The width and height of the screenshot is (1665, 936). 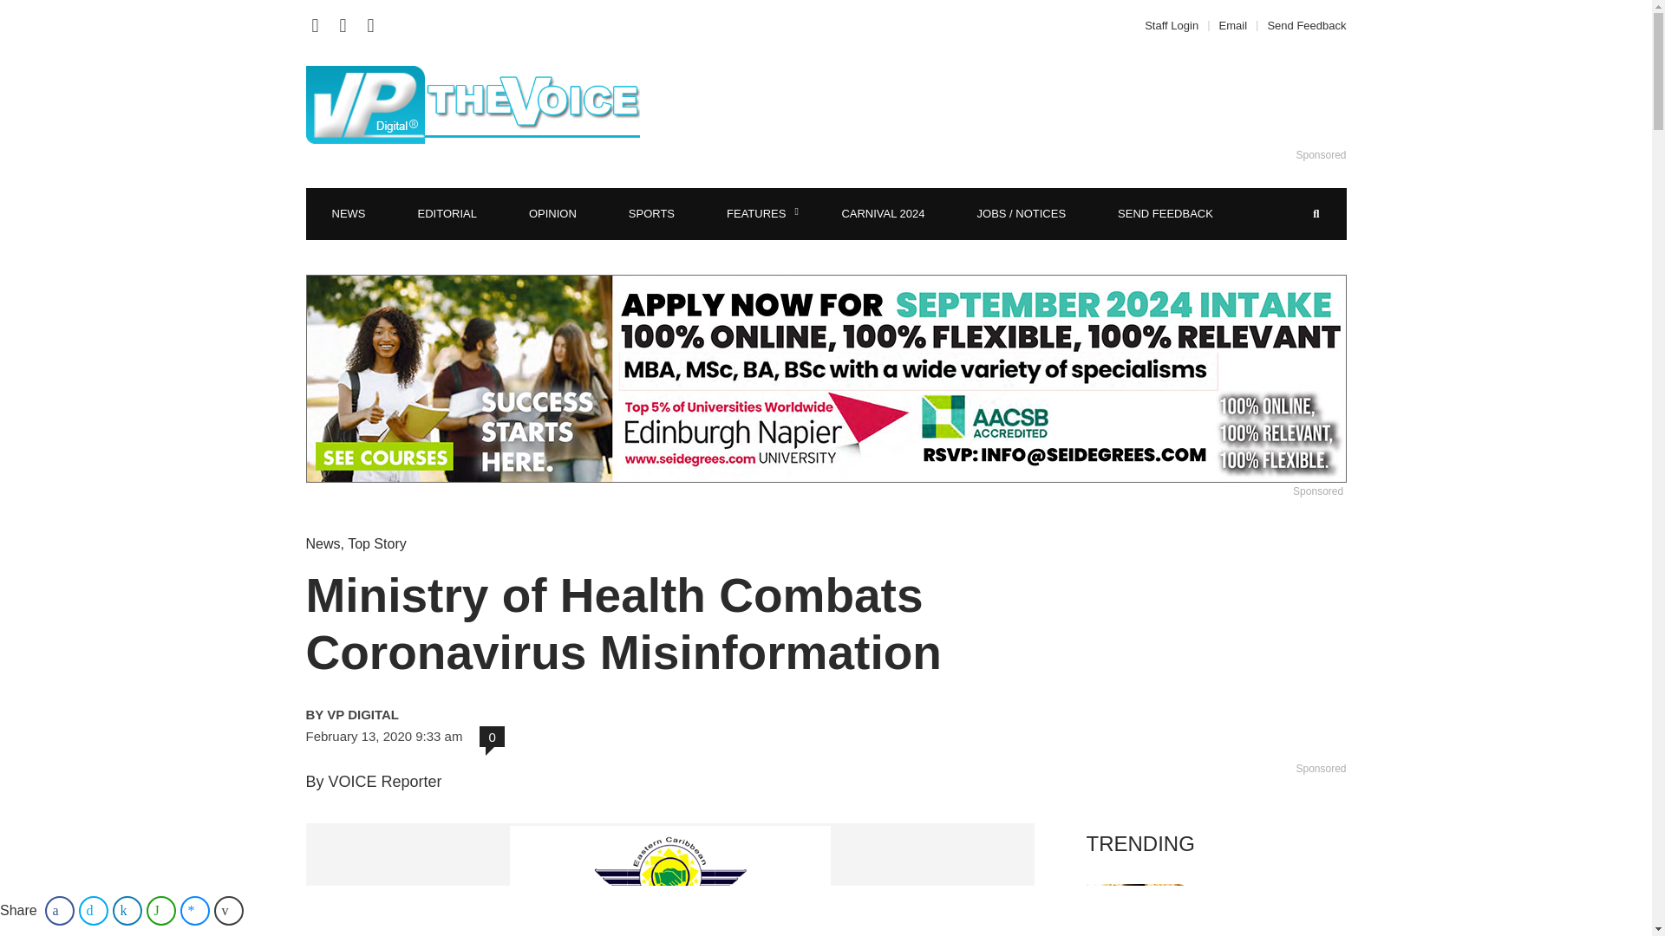 I want to click on Top Story, so click(x=376, y=543).